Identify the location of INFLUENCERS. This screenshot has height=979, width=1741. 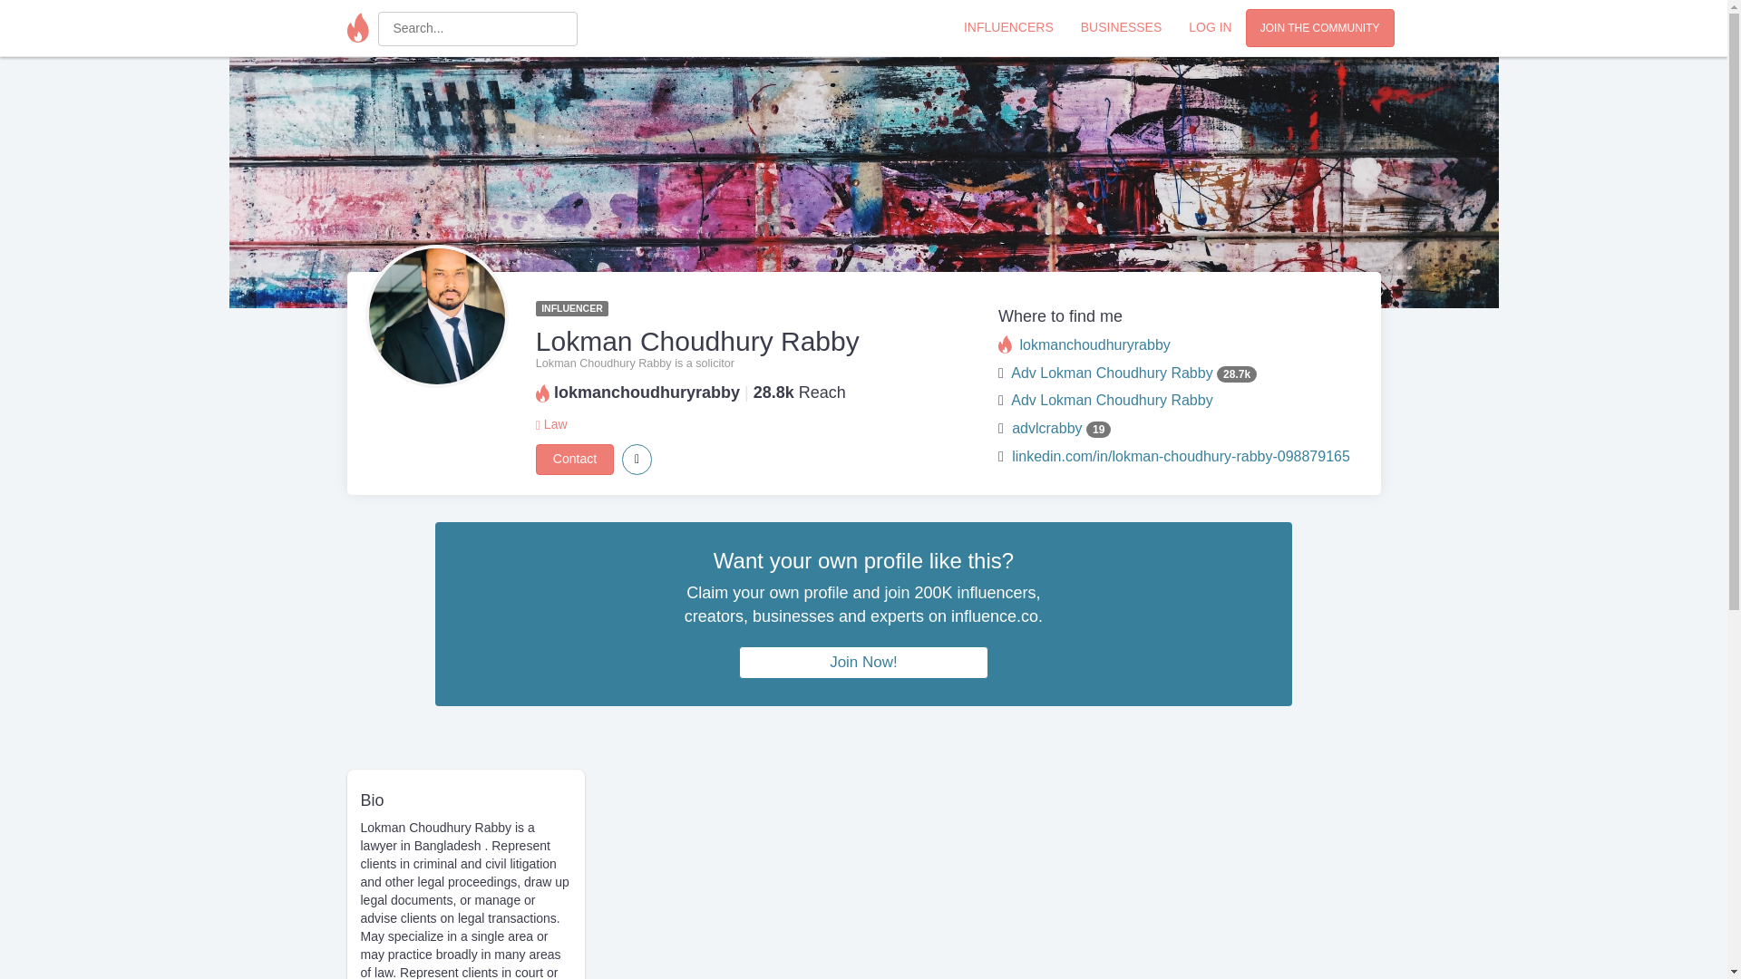
(1008, 26).